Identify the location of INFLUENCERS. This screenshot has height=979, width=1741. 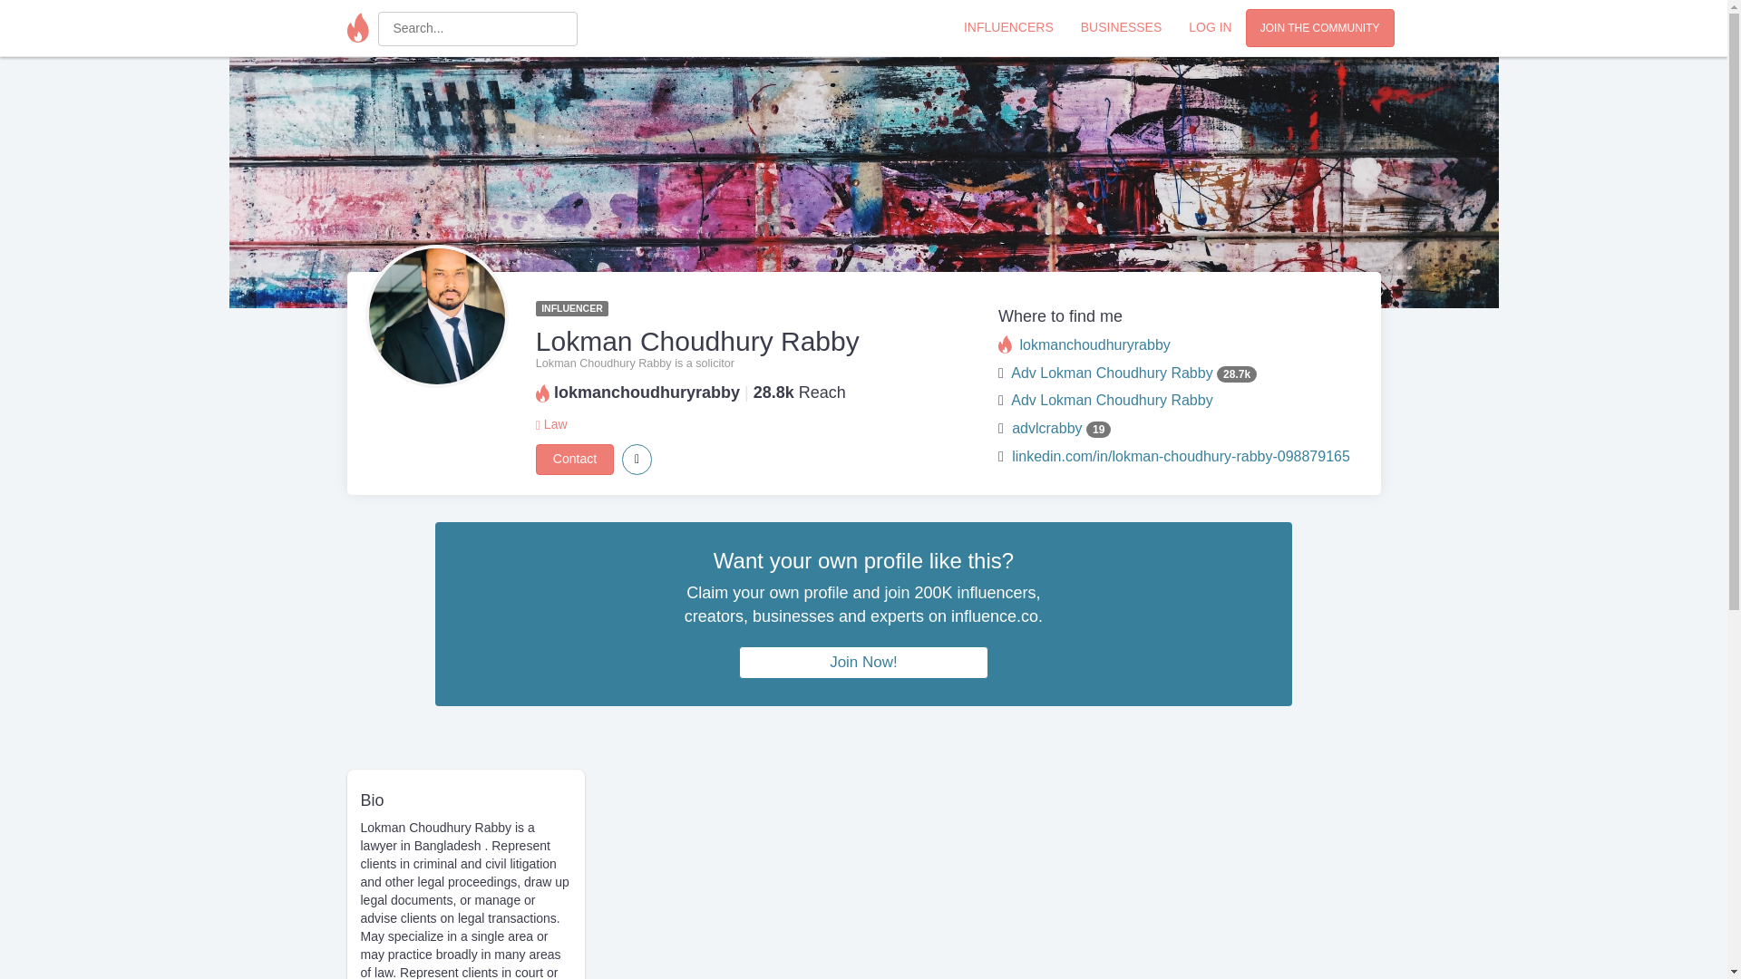
(1008, 26).